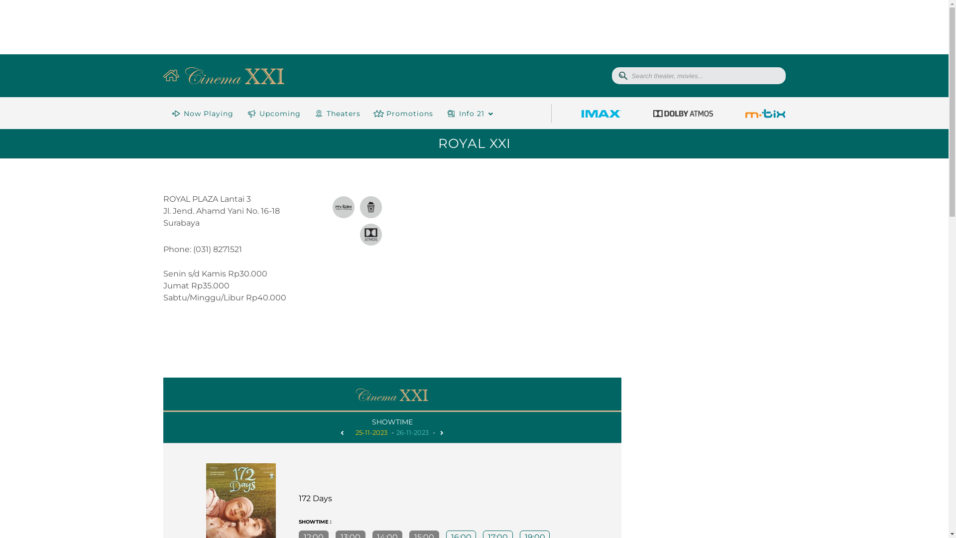 Image resolution: width=956 pixels, height=538 pixels. Describe the element at coordinates (412, 433) in the screenshot. I see `26-11-2023` at that location.